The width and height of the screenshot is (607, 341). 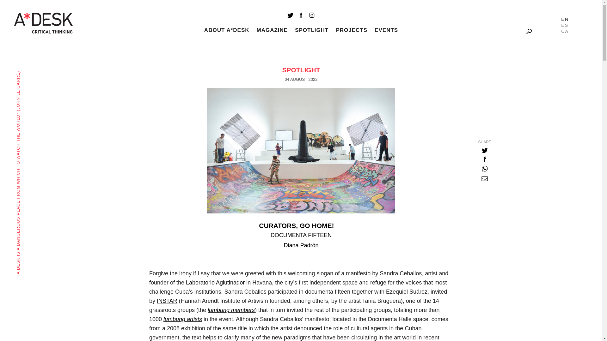 What do you see at coordinates (565, 19) in the screenshot?
I see `EN` at bounding box center [565, 19].